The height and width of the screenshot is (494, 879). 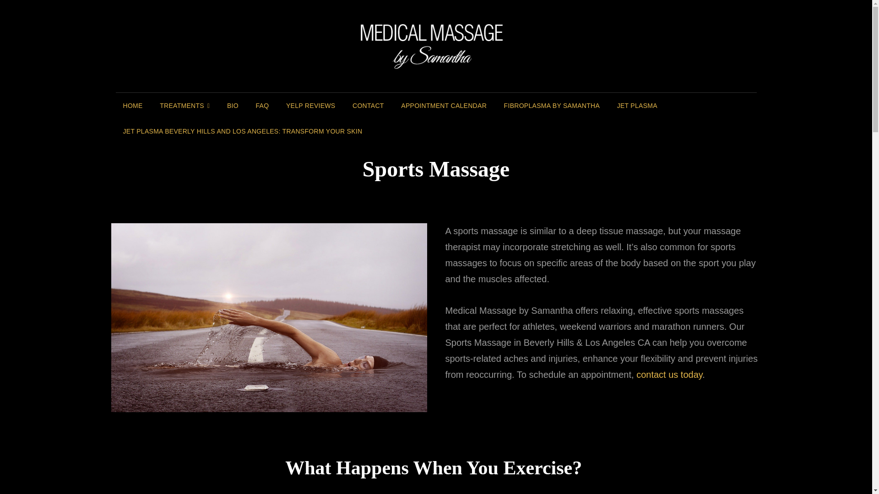 What do you see at coordinates (444, 106) in the screenshot?
I see `APPOINTMENT CALENDAR` at bounding box center [444, 106].